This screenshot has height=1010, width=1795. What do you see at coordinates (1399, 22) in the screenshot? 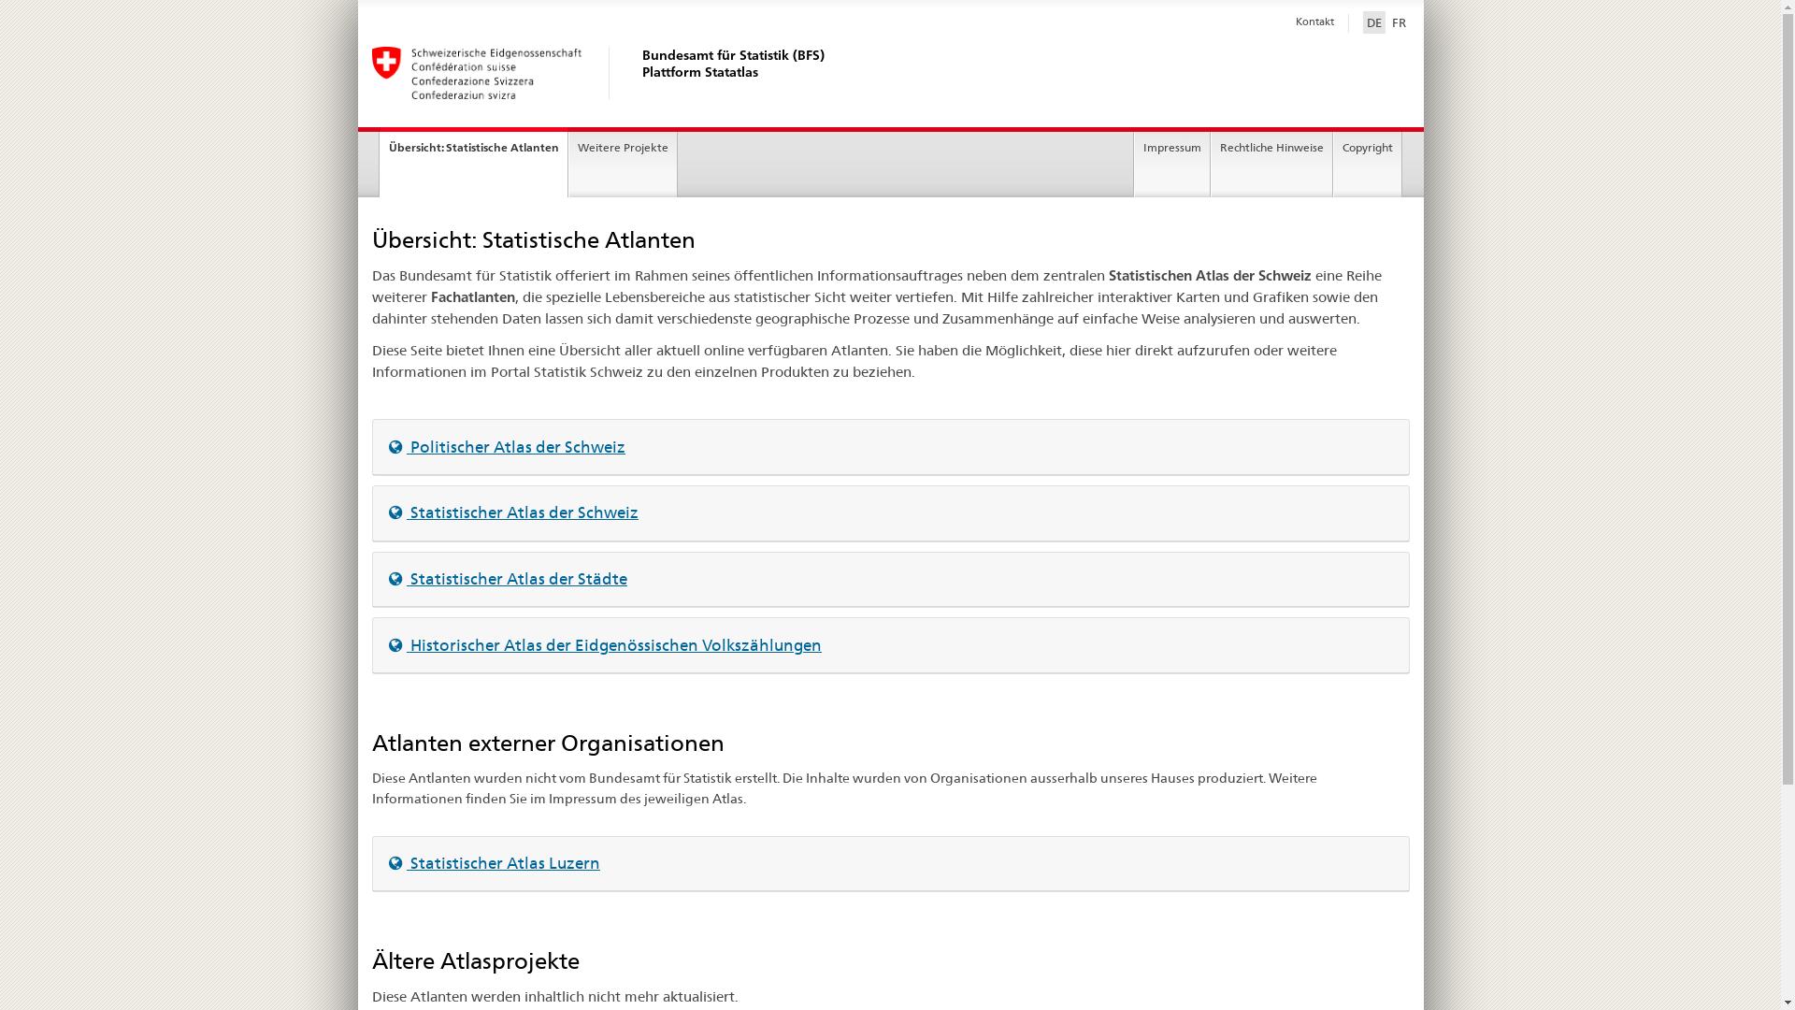
I see `FR` at bounding box center [1399, 22].